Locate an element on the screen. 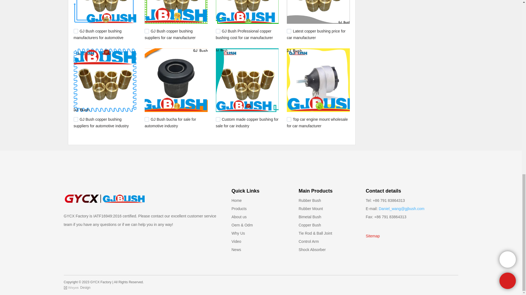  Custom made copper bushing for sale for car industry is located at coordinates (247, 122).